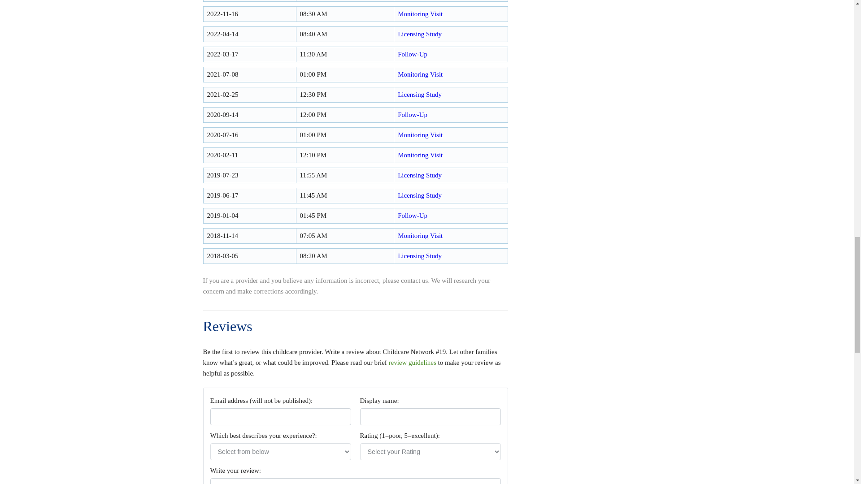  Describe the element at coordinates (420, 195) in the screenshot. I see `Licensing Study` at that location.